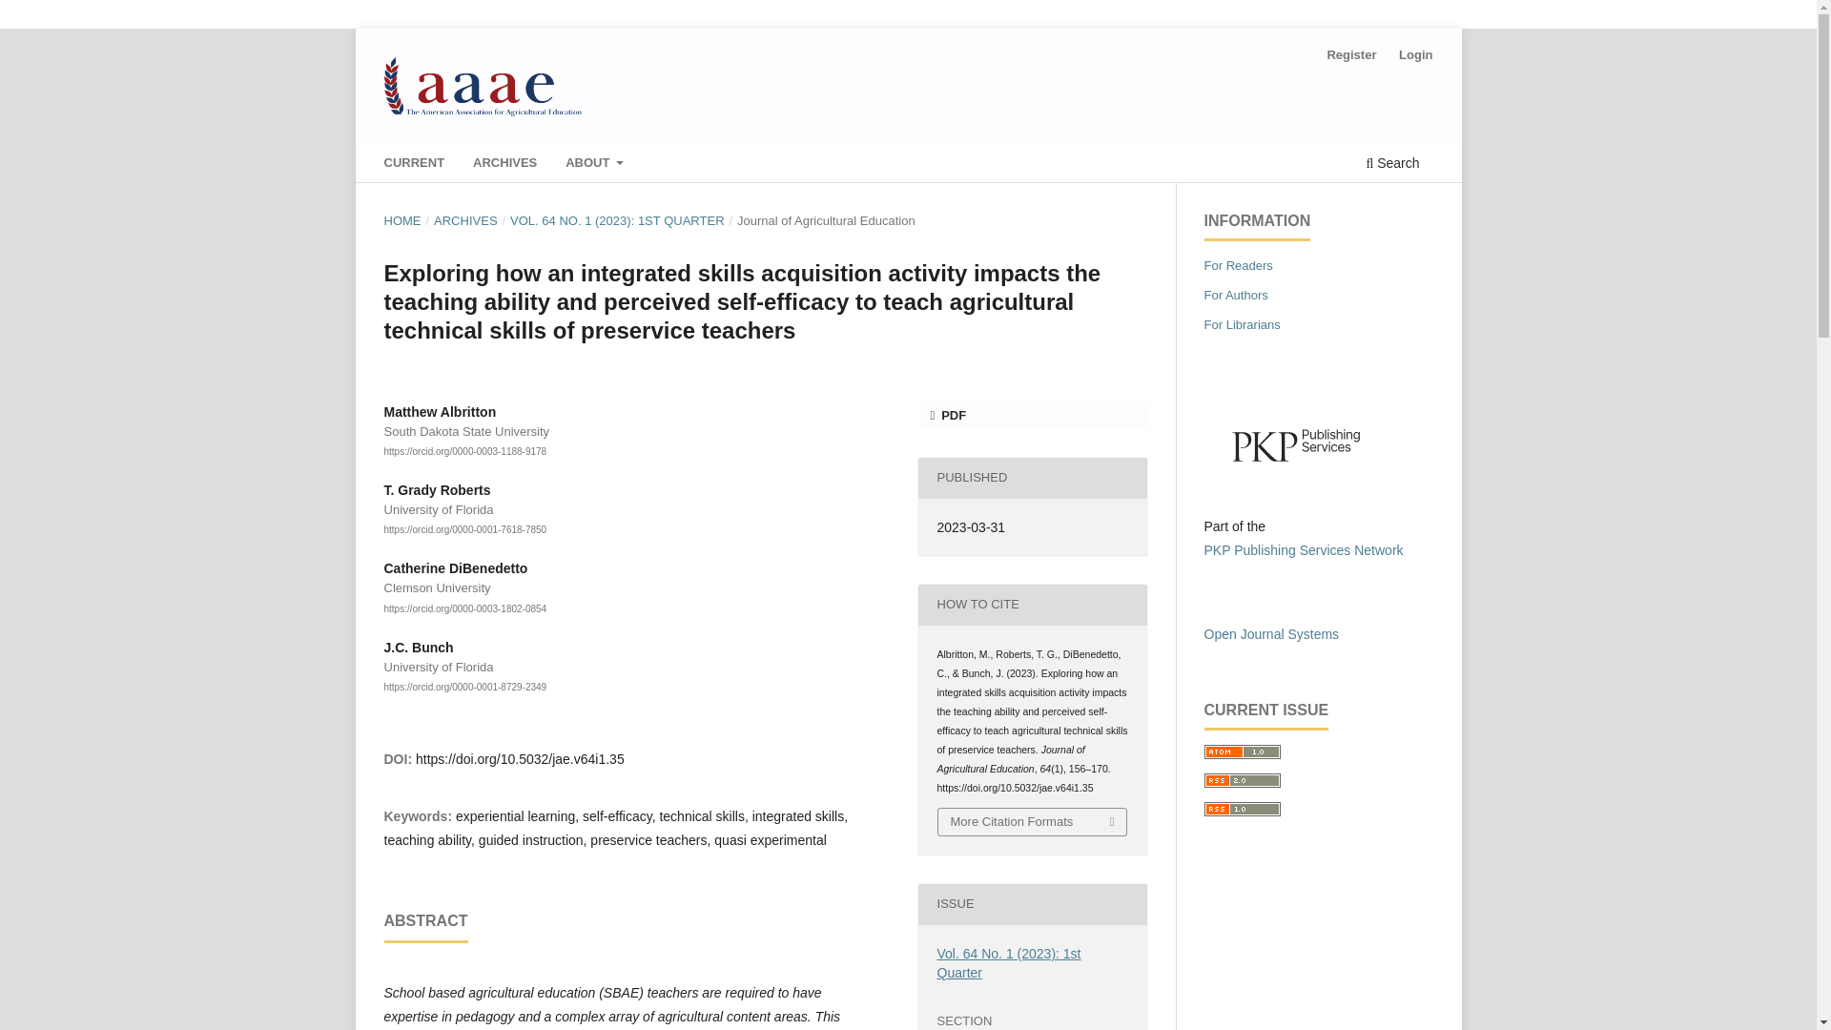  Describe the element at coordinates (1392, 165) in the screenshot. I see `Search` at that location.